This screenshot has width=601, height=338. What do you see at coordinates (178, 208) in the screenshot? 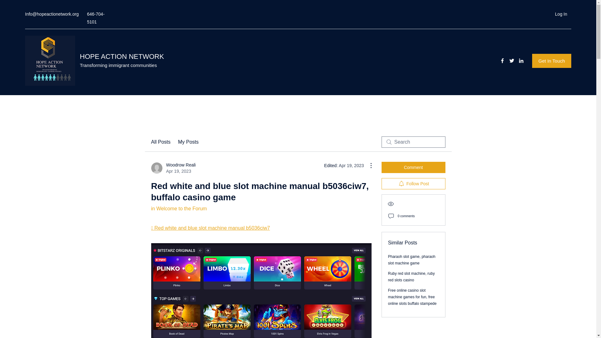
I see `Log In` at bounding box center [178, 208].